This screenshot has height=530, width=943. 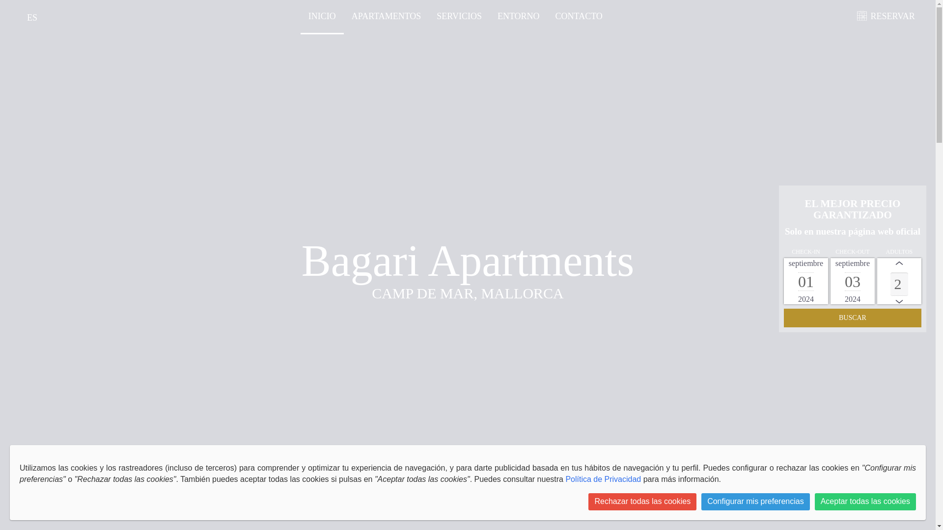 What do you see at coordinates (32, 18) in the screenshot?
I see `ES` at bounding box center [32, 18].